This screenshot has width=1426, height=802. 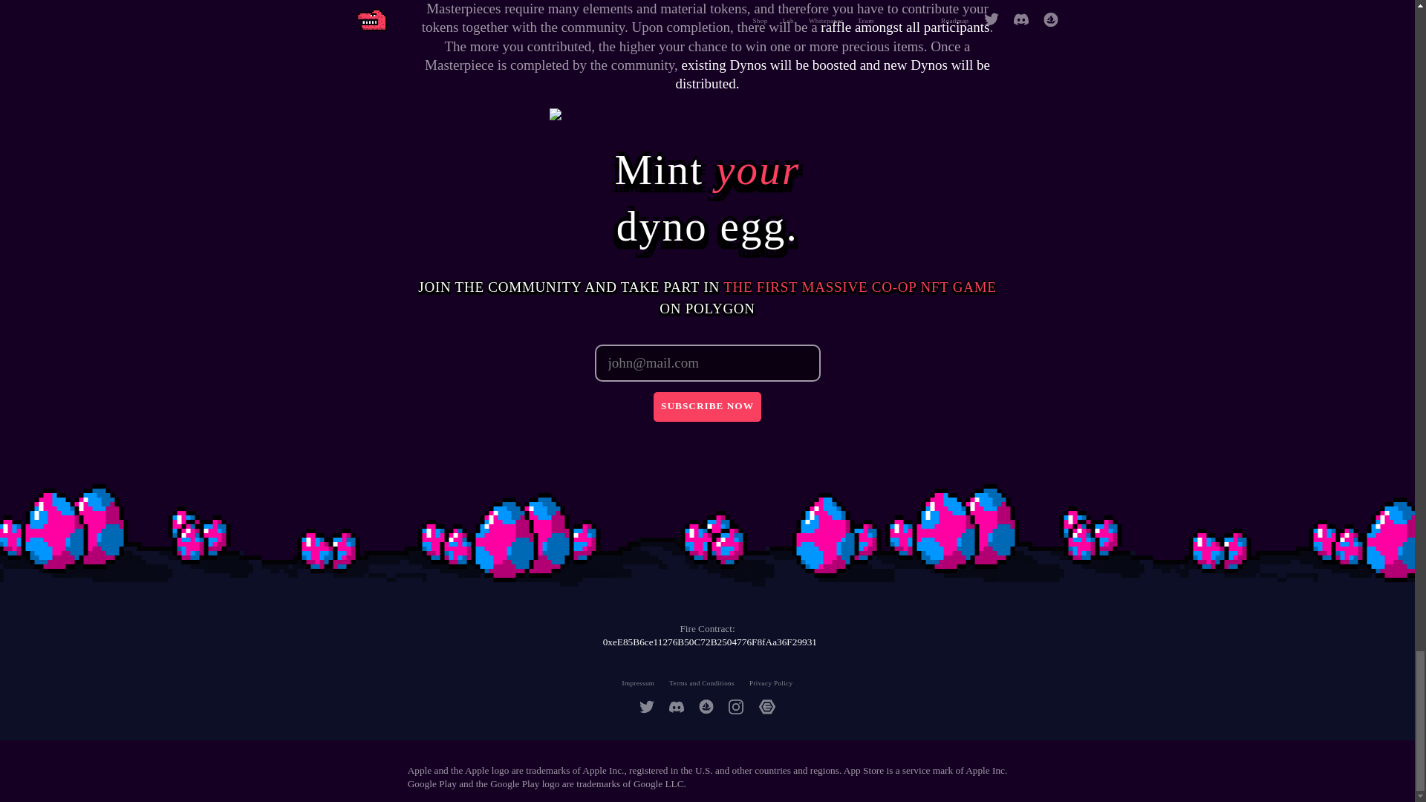 What do you see at coordinates (771, 682) in the screenshot?
I see `Privacy Policy` at bounding box center [771, 682].